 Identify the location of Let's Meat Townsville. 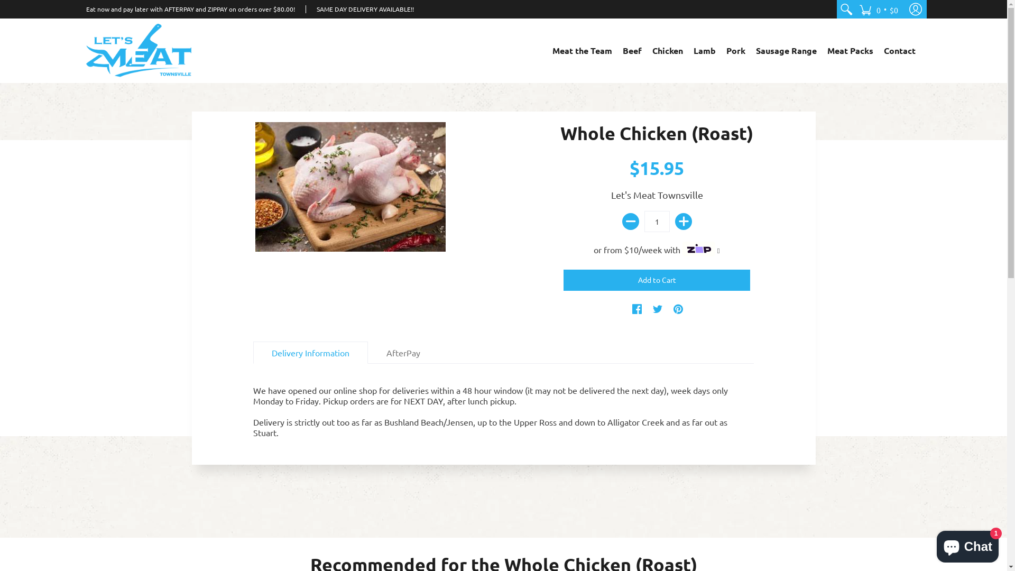
(139, 51).